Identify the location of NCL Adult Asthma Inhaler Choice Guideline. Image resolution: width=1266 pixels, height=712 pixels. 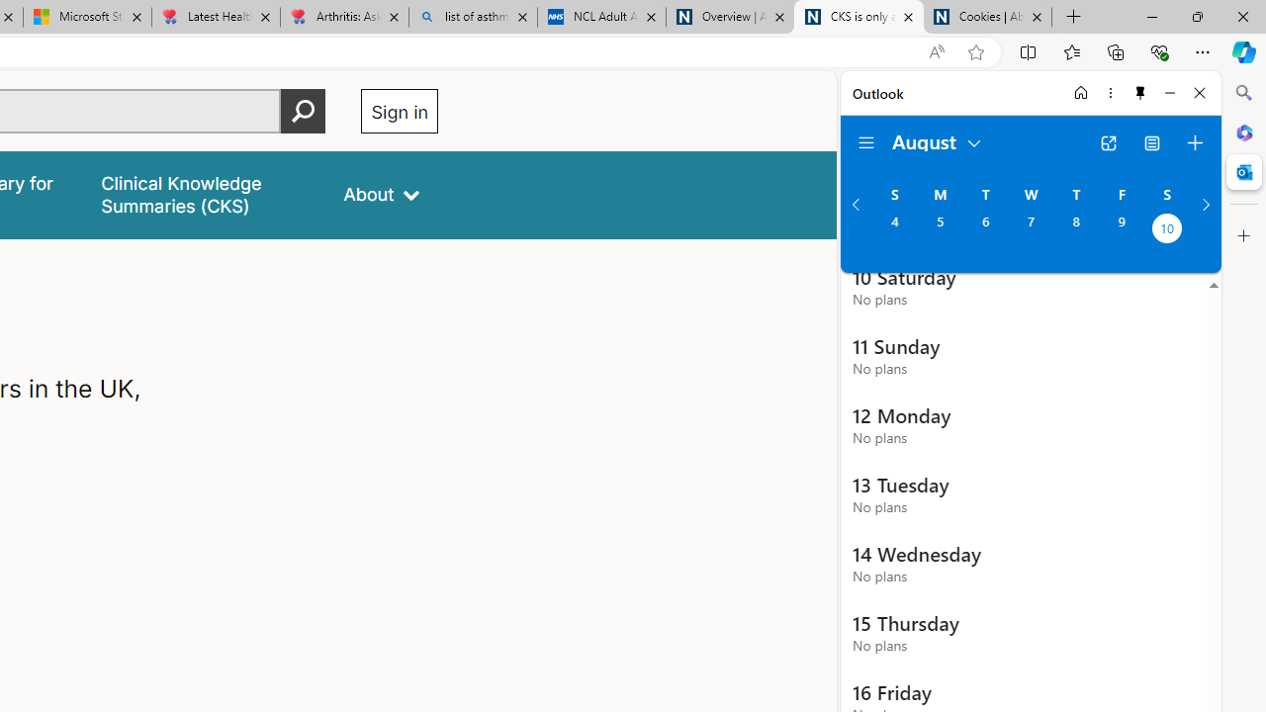
(601, 18).